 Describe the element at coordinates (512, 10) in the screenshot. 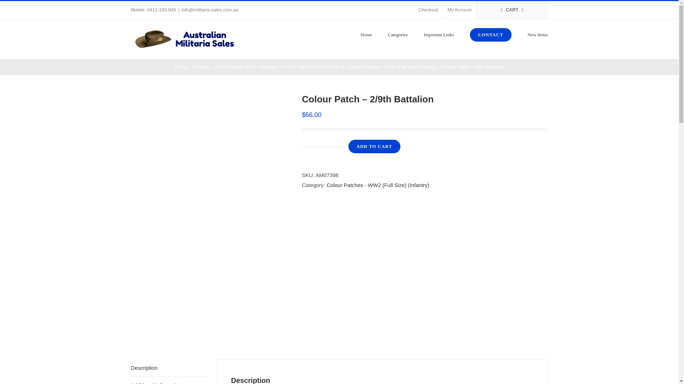

I see `CART` at that location.